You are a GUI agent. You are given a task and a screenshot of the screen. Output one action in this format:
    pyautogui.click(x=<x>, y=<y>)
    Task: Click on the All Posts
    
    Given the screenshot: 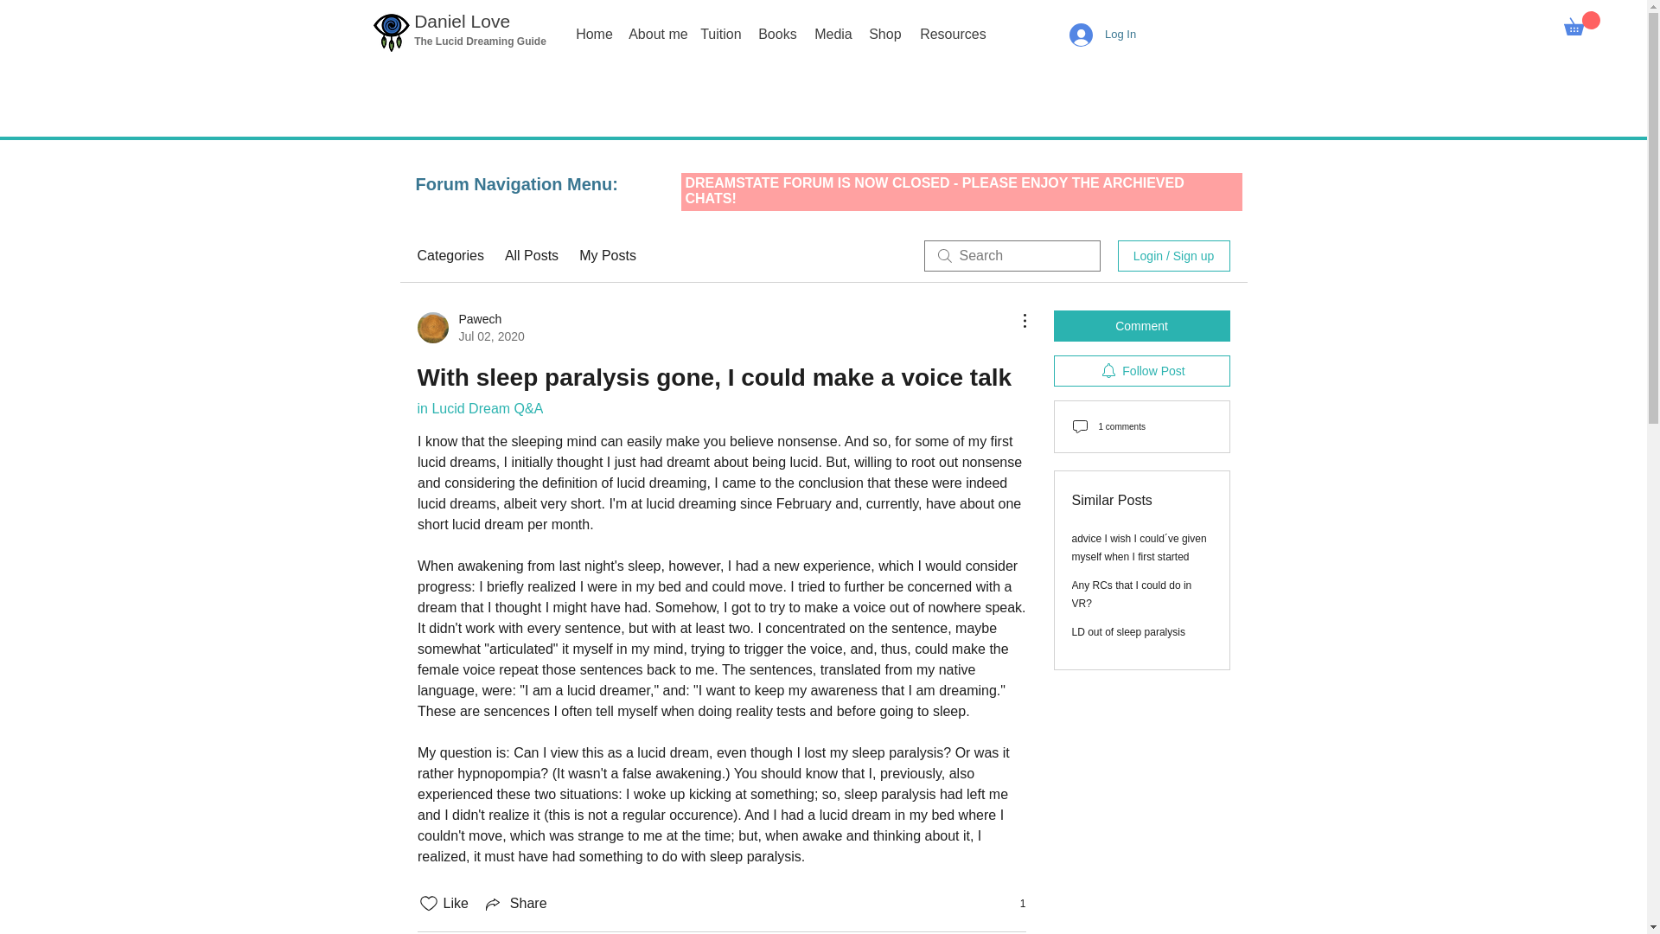 What is the action you would take?
    pyautogui.click(x=479, y=42)
    